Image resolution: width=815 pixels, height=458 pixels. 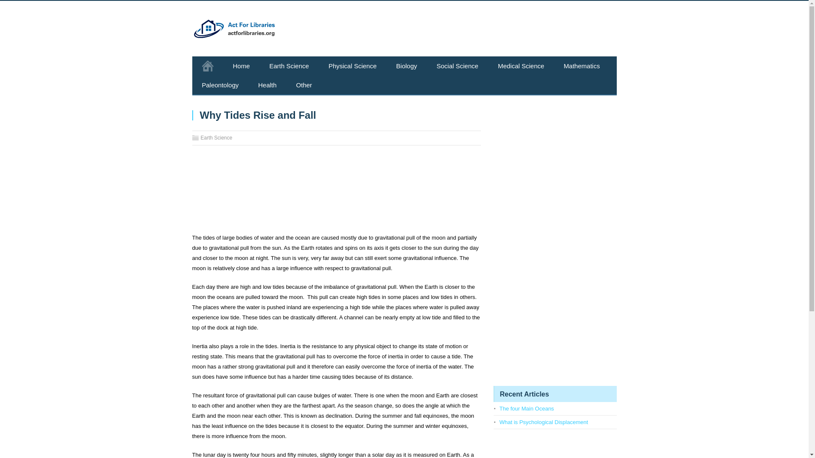 What do you see at coordinates (304, 85) in the screenshot?
I see `Other` at bounding box center [304, 85].